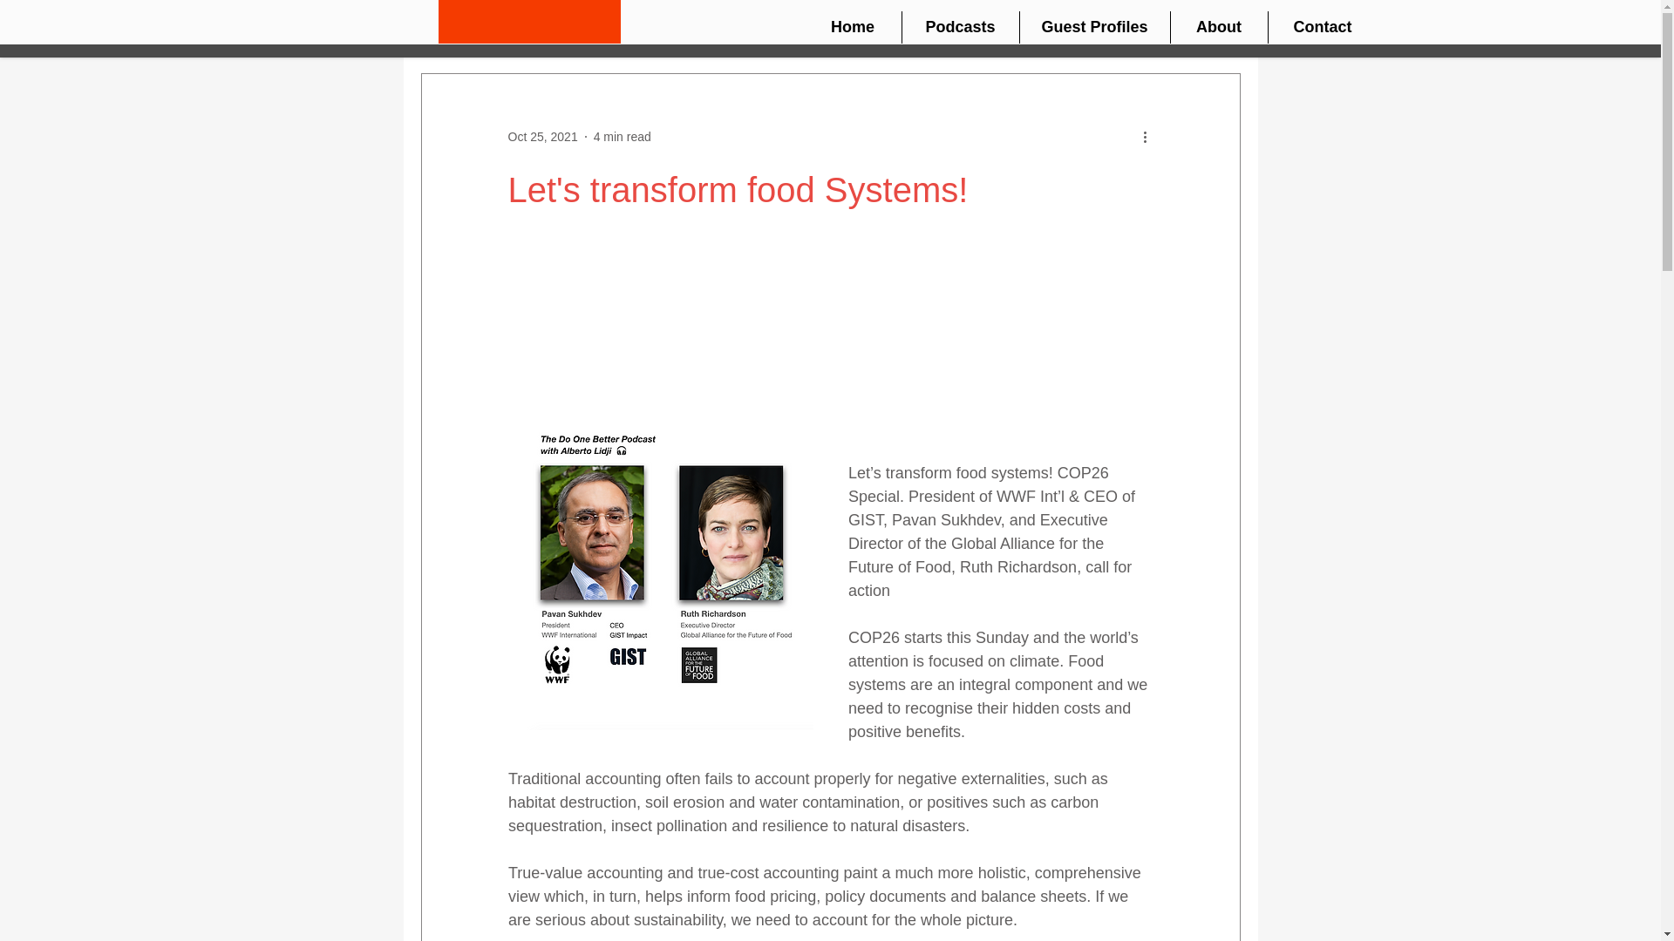 Image resolution: width=1674 pixels, height=941 pixels. I want to click on About, so click(1219, 26).